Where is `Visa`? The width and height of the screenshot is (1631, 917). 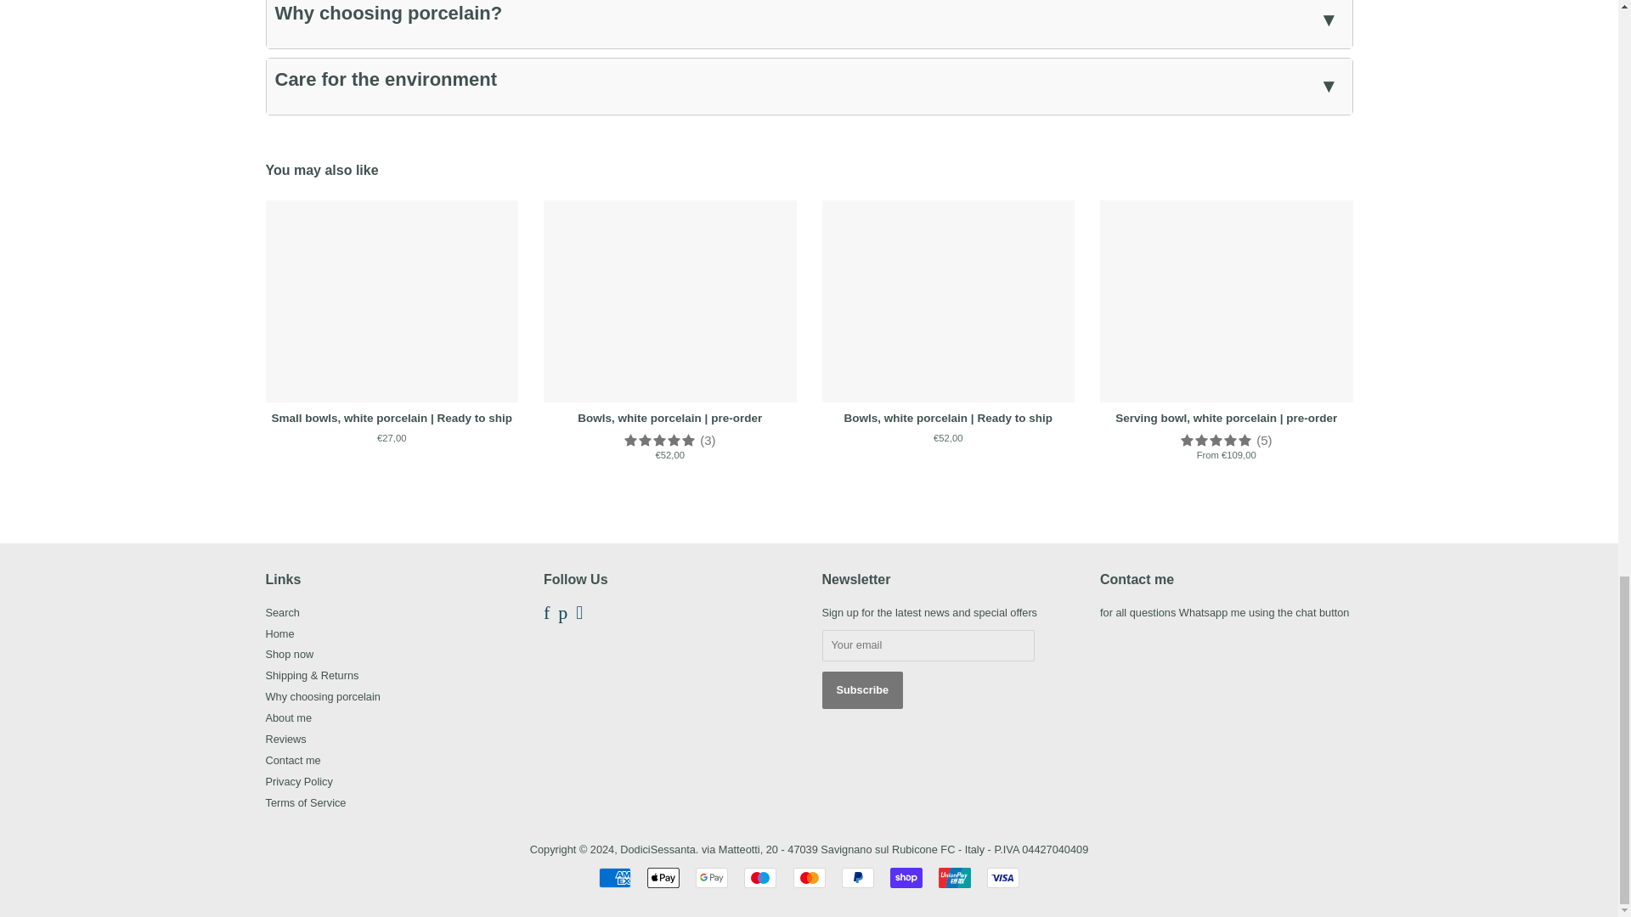
Visa is located at coordinates (1002, 878).